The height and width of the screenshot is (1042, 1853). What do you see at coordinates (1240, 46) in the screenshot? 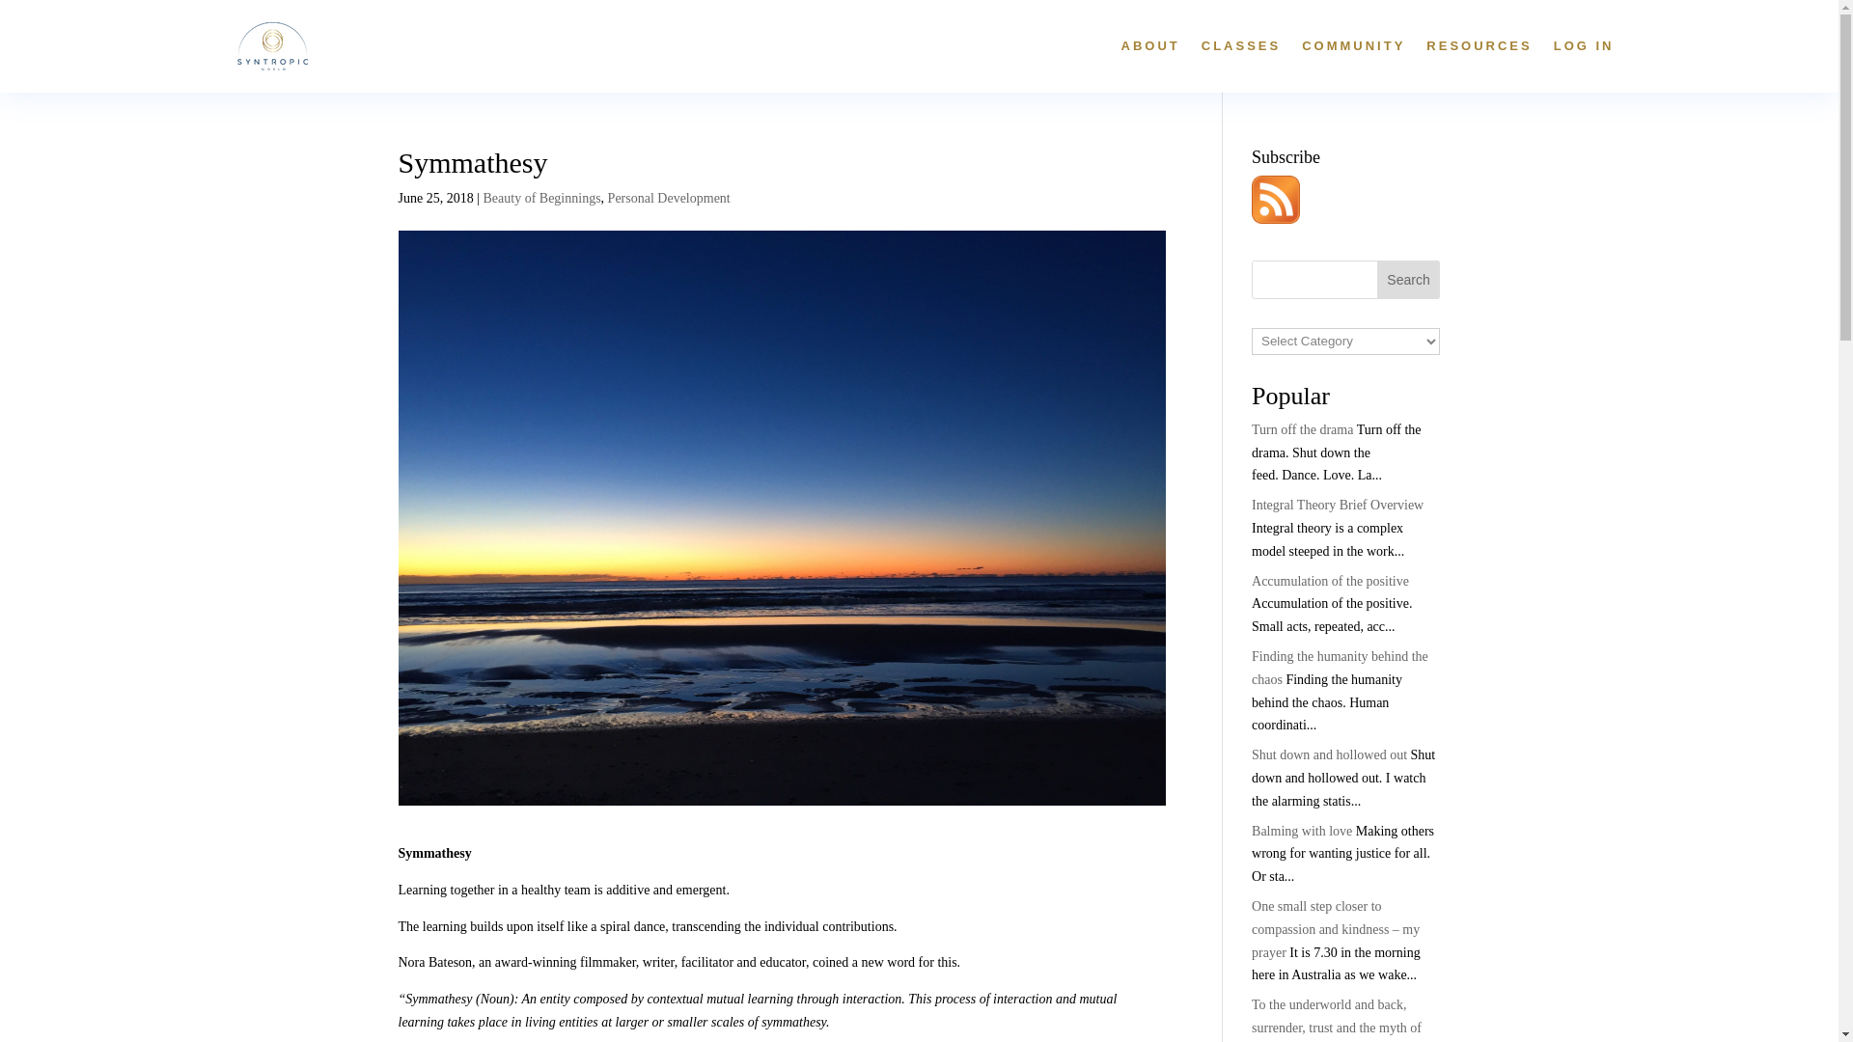
I see `CLASSES` at bounding box center [1240, 46].